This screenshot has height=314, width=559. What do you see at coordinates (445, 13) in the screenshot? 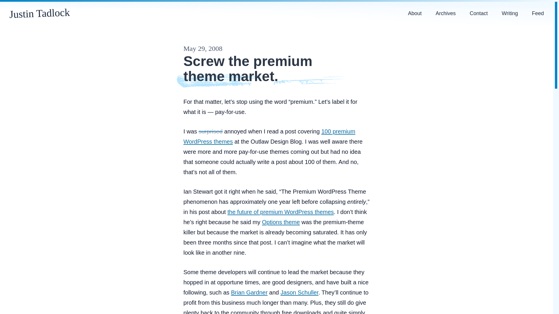
I see `Archives` at bounding box center [445, 13].